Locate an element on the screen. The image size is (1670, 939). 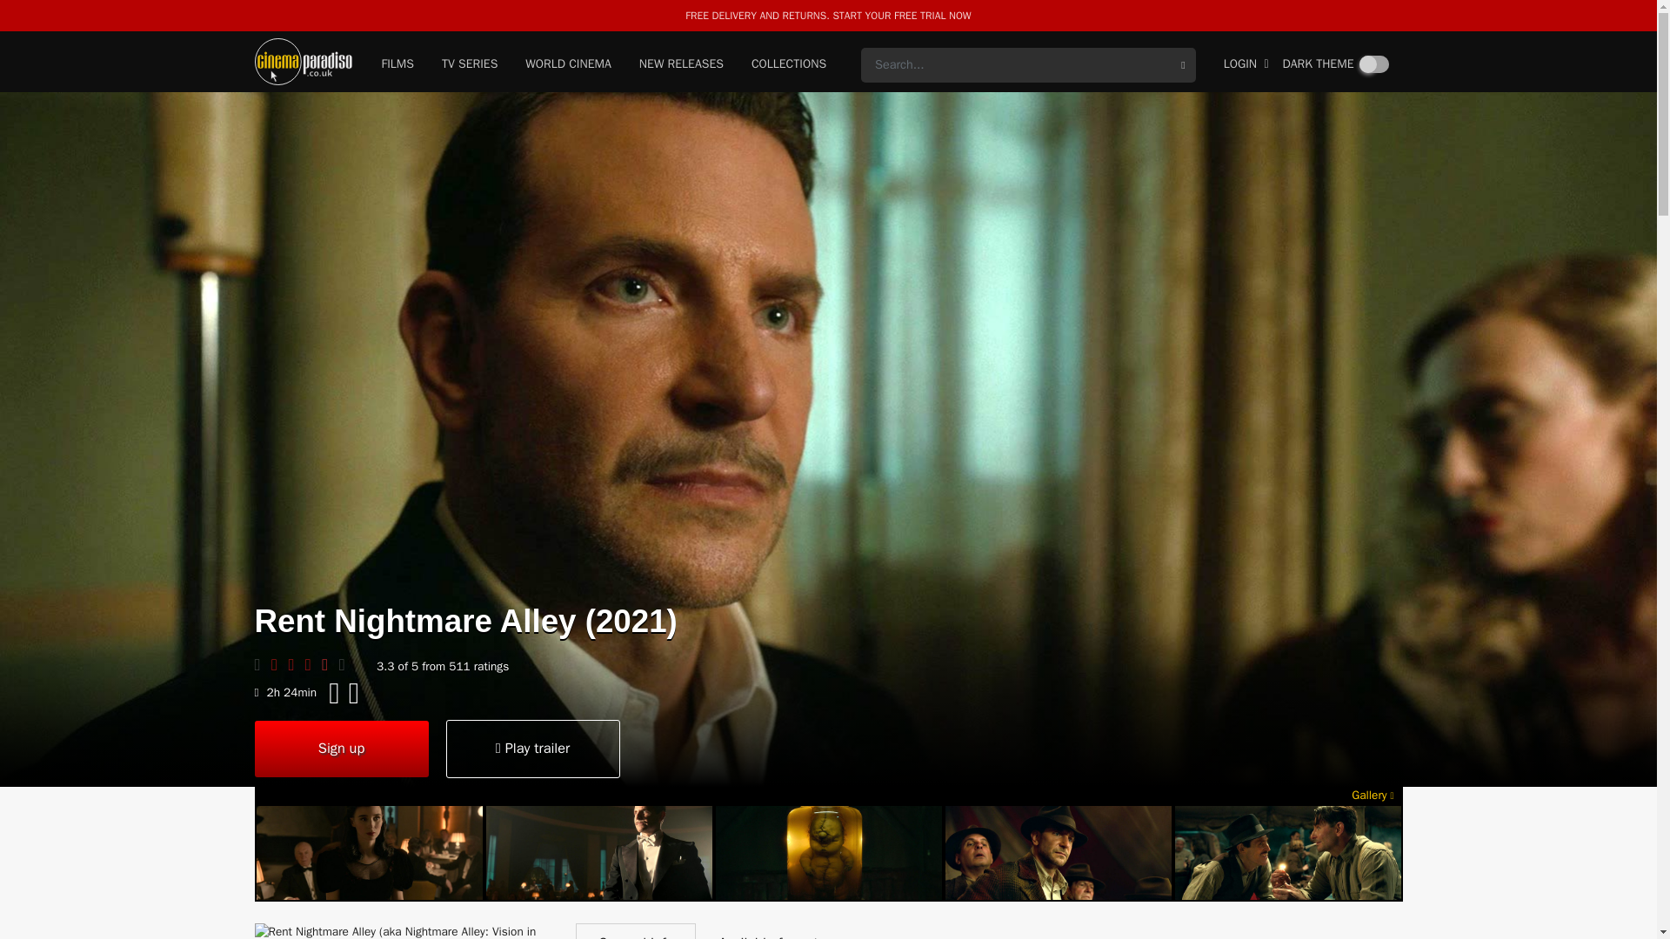
LOGIN  is located at coordinates (1246, 65).